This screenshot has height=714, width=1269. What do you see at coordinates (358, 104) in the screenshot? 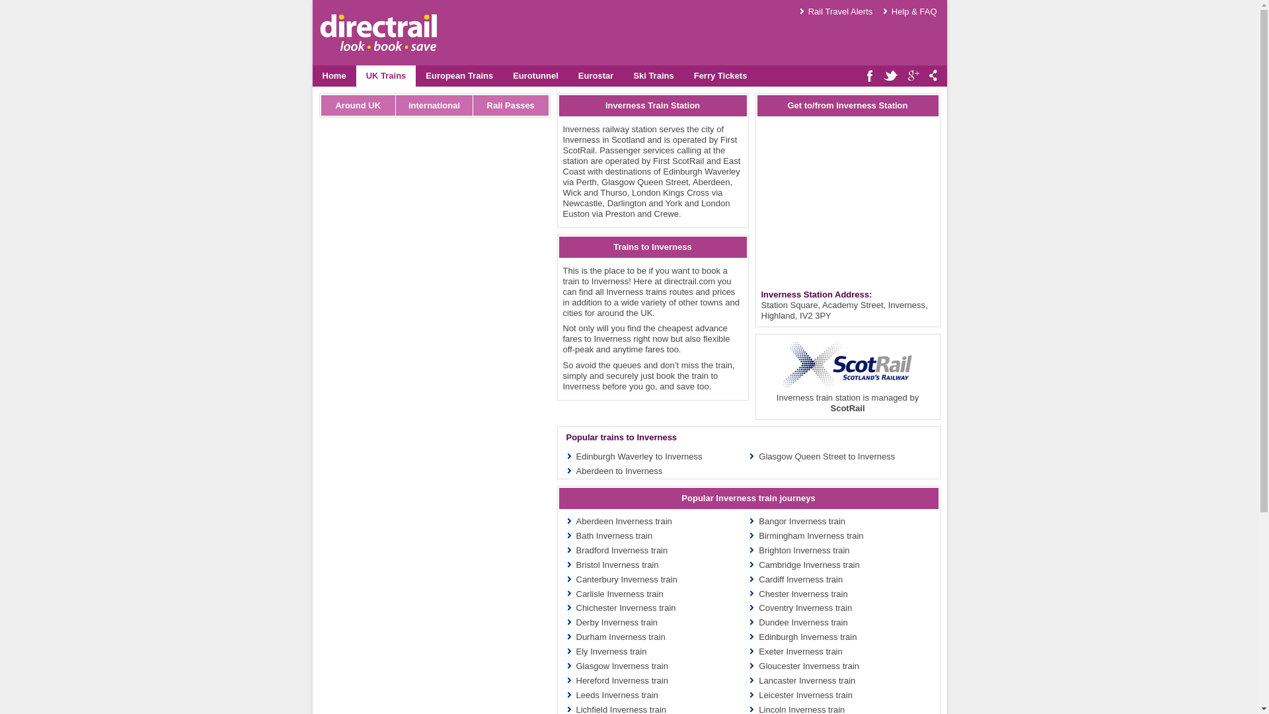
I see `Around UK` at bounding box center [358, 104].